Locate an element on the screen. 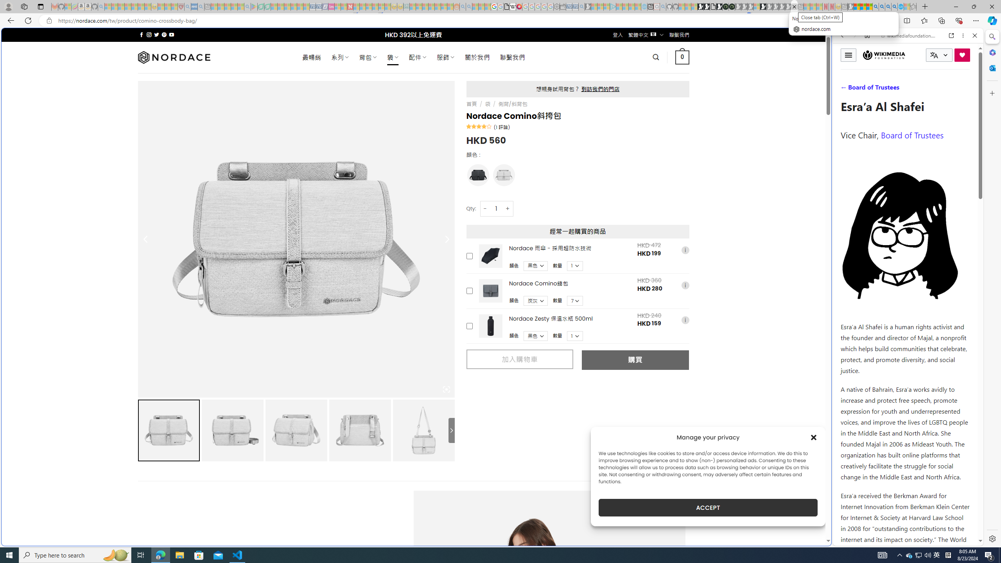 Image resolution: width=1001 pixels, height=563 pixels. Expert Portfolios - Sleeping is located at coordinates (432, 7).